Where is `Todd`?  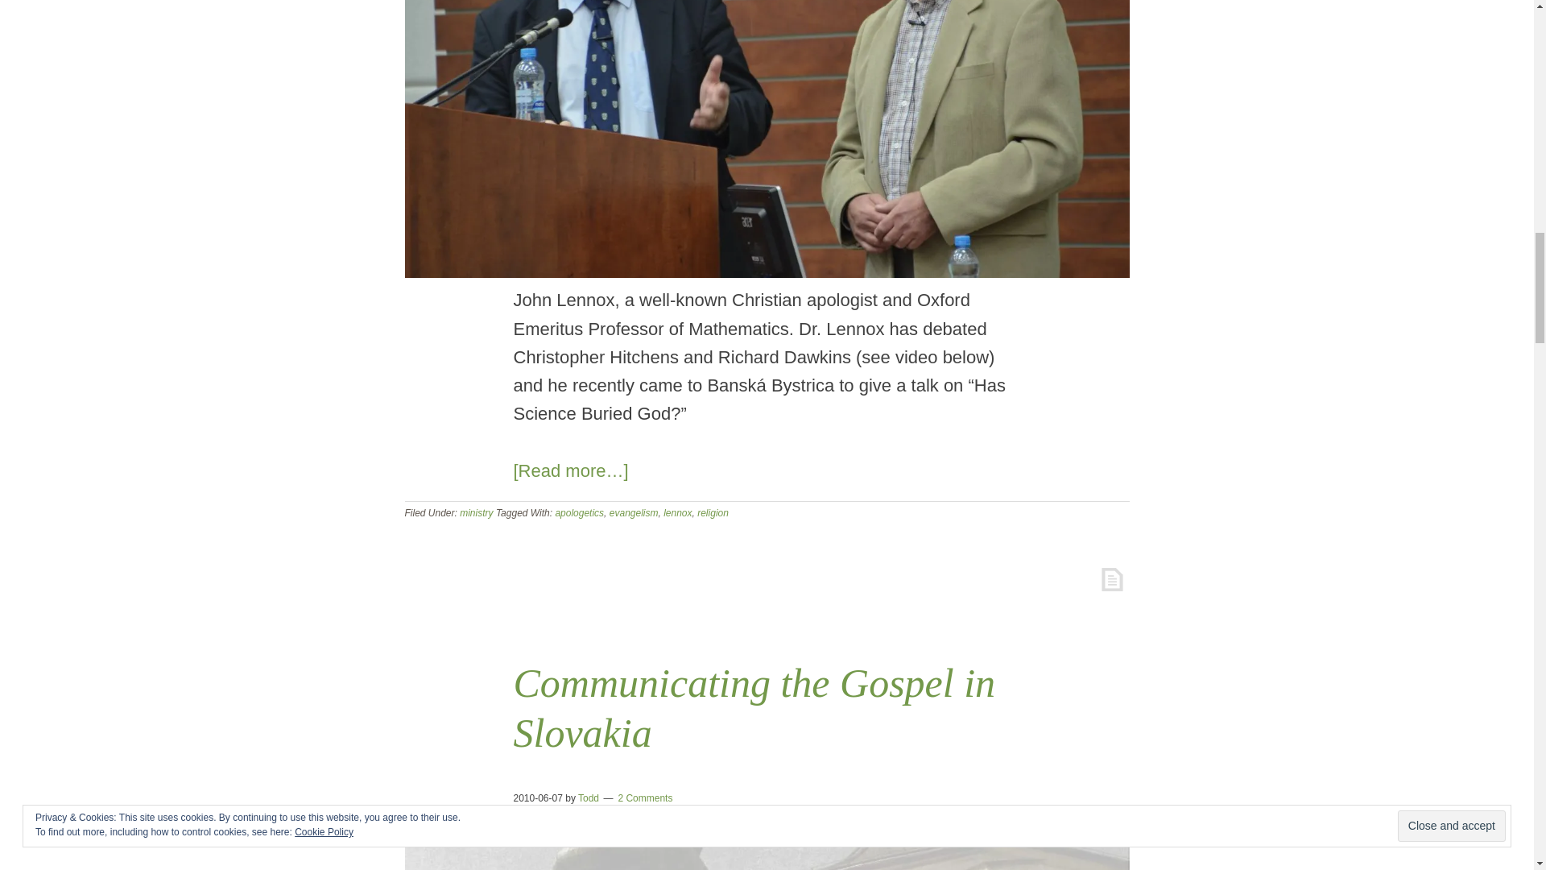
Todd is located at coordinates (589, 797).